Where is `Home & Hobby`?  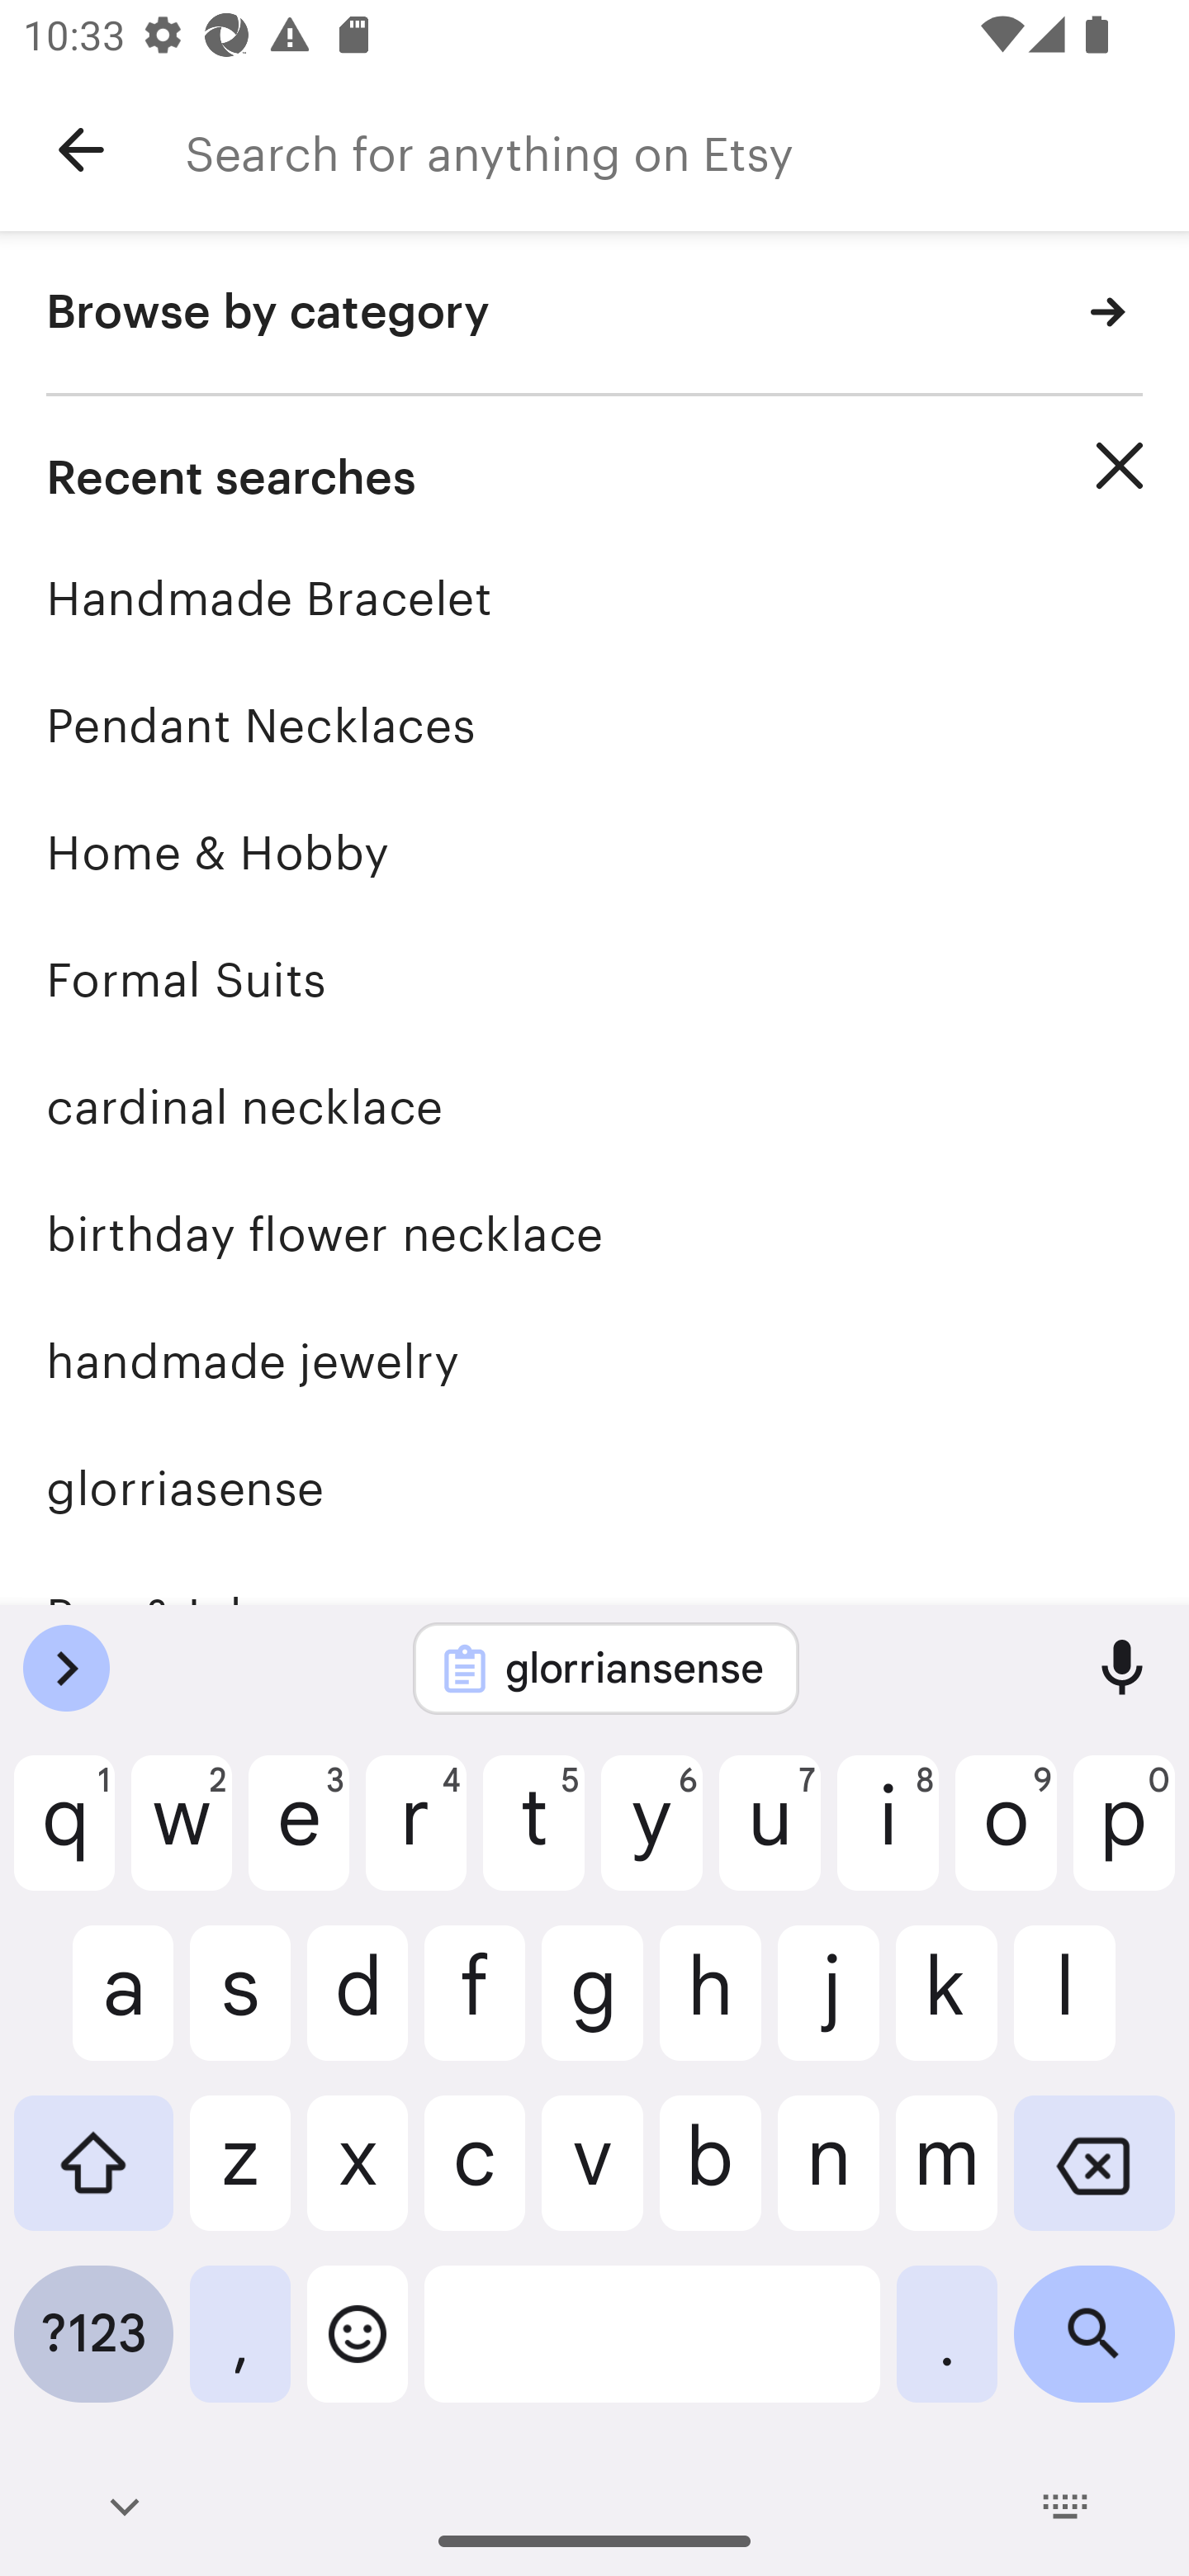
Home & Hobby is located at coordinates (594, 852).